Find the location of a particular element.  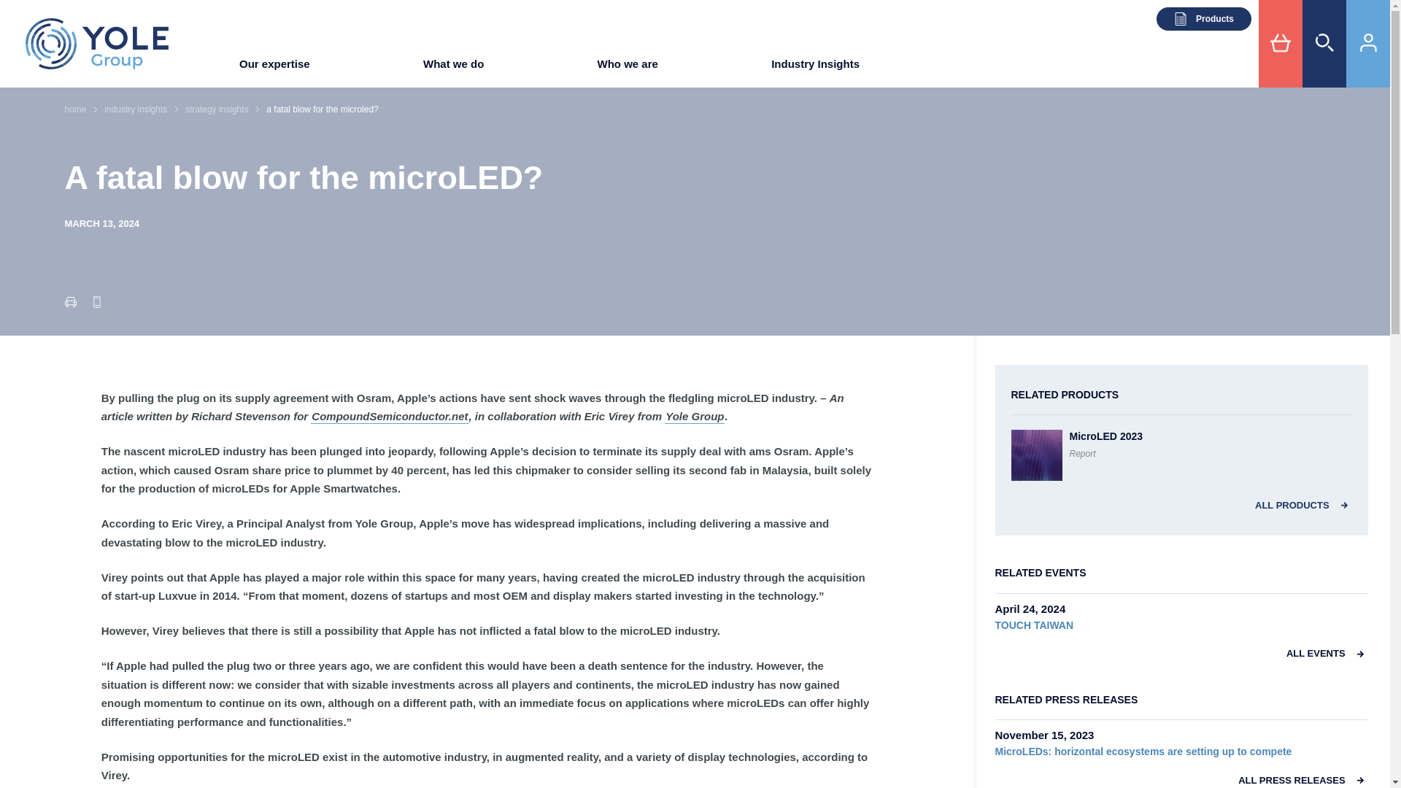

Our expertise is located at coordinates (274, 69).